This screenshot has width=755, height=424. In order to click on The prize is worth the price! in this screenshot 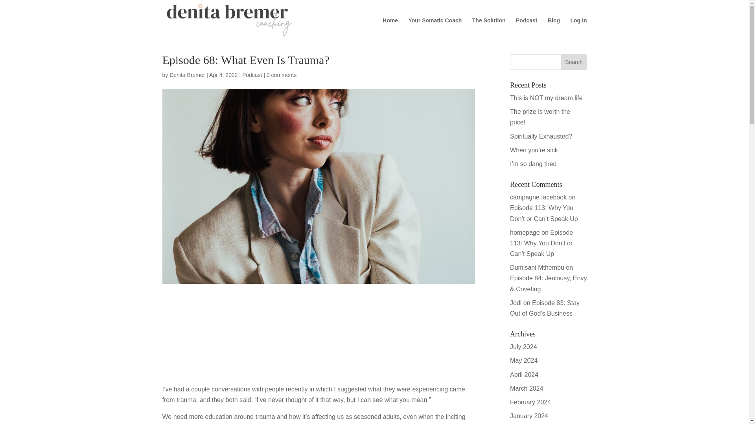, I will do `click(540, 117)`.